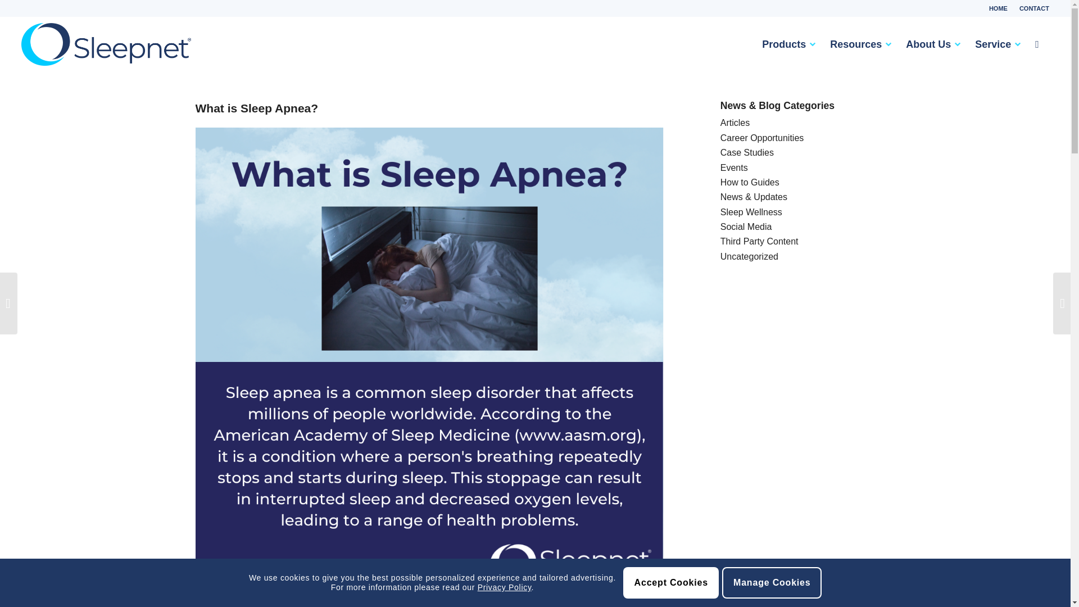 The width and height of the screenshot is (1079, 607). What do you see at coordinates (998, 8) in the screenshot?
I see `HOME` at bounding box center [998, 8].